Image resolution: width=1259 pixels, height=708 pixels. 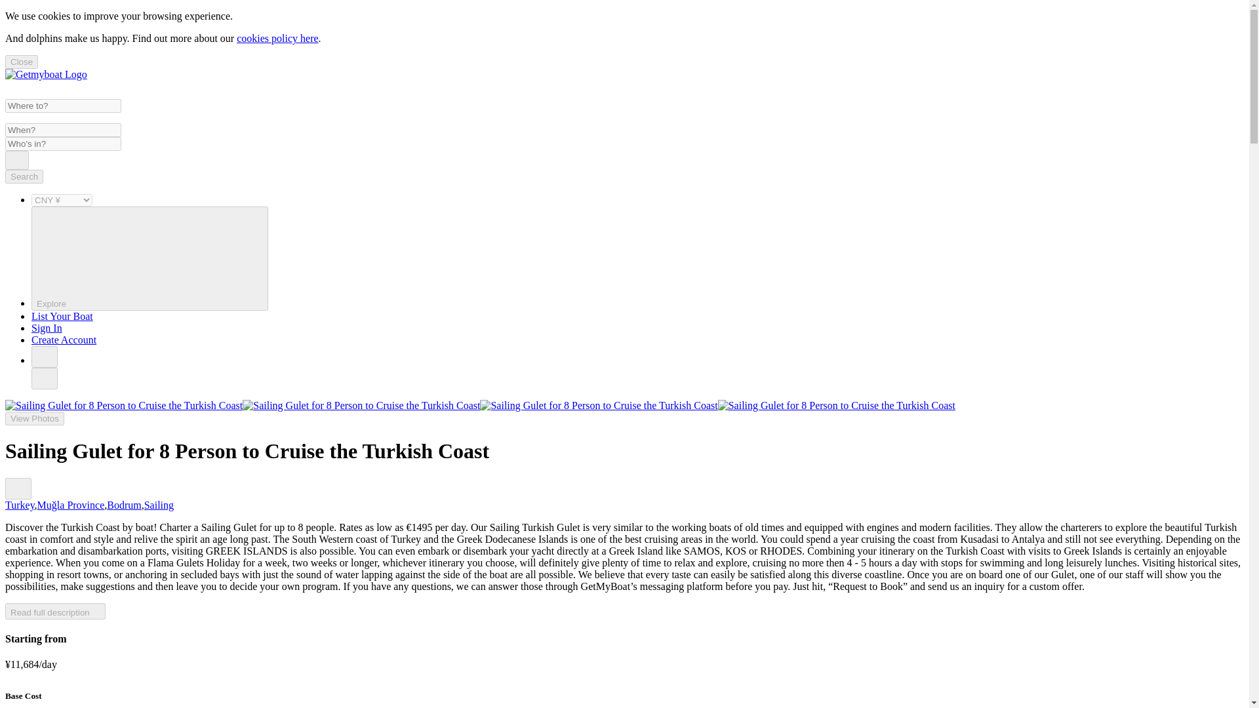 What do you see at coordinates (17, 160) in the screenshot?
I see `Search` at bounding box center [17, 160].